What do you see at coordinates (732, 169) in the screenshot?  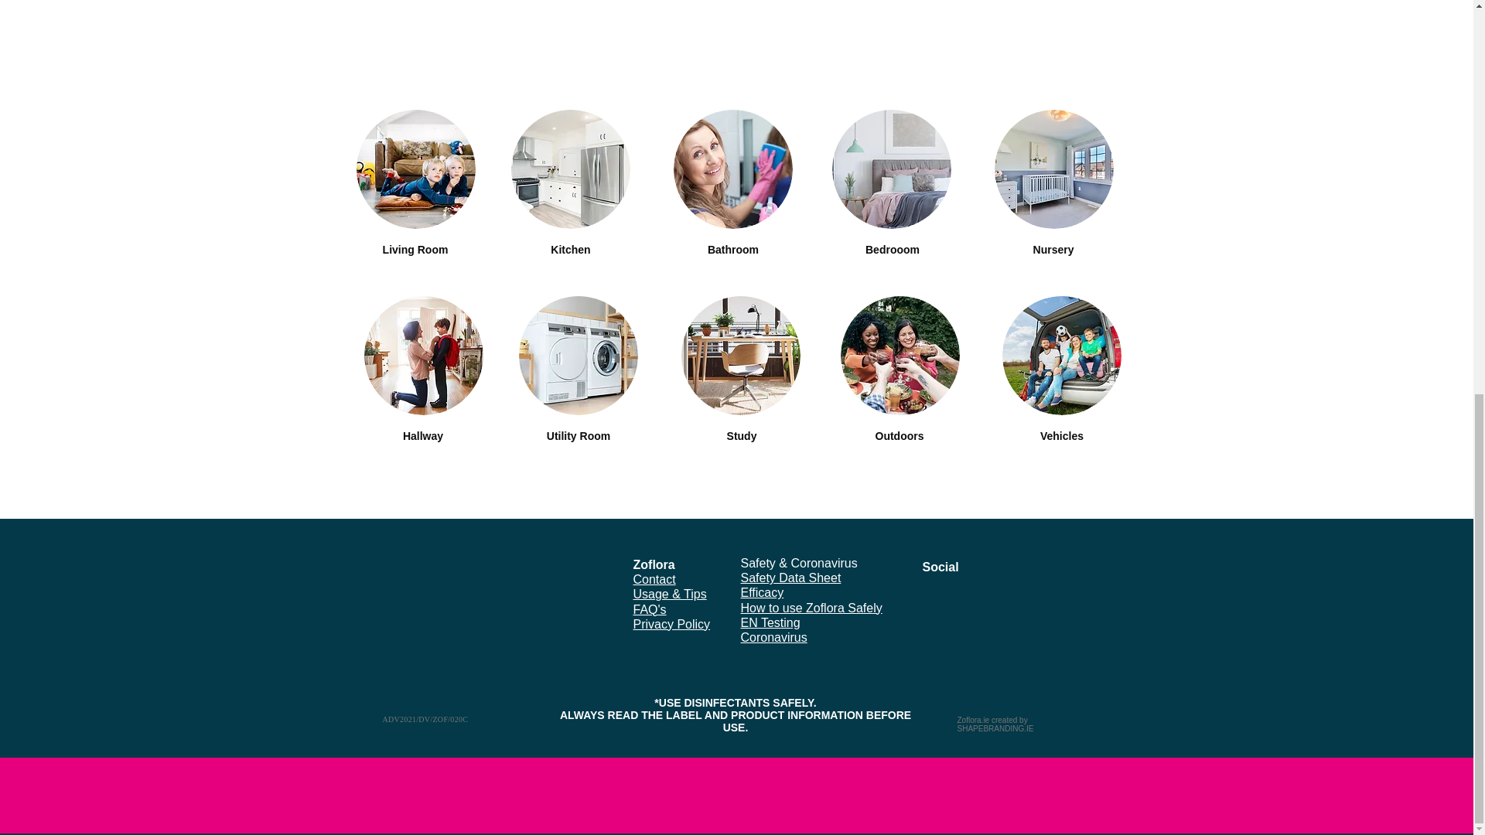 I see `guy2.jpg` at bounding box center [732, 169].